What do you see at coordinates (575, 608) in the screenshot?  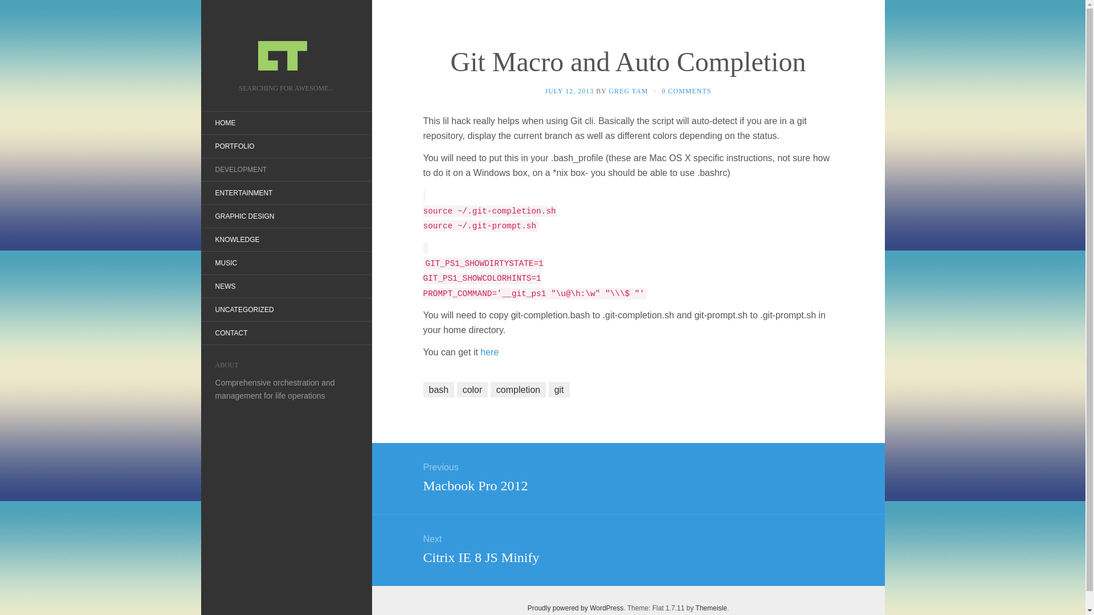 I see `ENTERTAINMENT` at bounding box center [575, 608].